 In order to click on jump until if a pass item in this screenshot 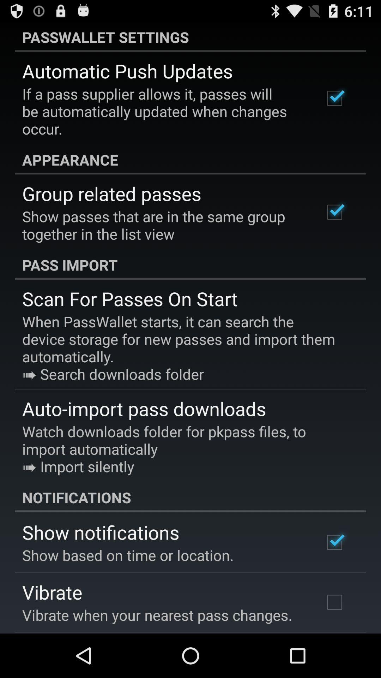, I will do `click(164, 111)`.